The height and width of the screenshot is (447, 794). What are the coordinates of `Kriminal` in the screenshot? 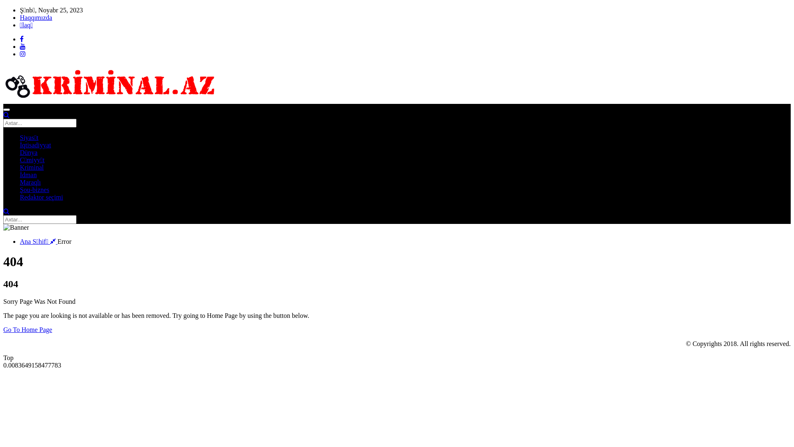 It's located at (32, 167).